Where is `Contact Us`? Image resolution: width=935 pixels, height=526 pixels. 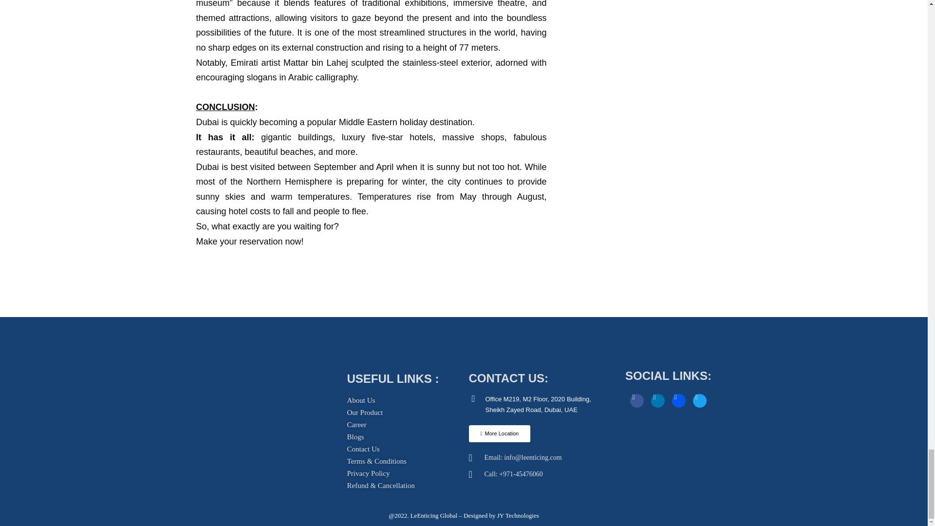 Contact Us is located at coordinates (363, 449).